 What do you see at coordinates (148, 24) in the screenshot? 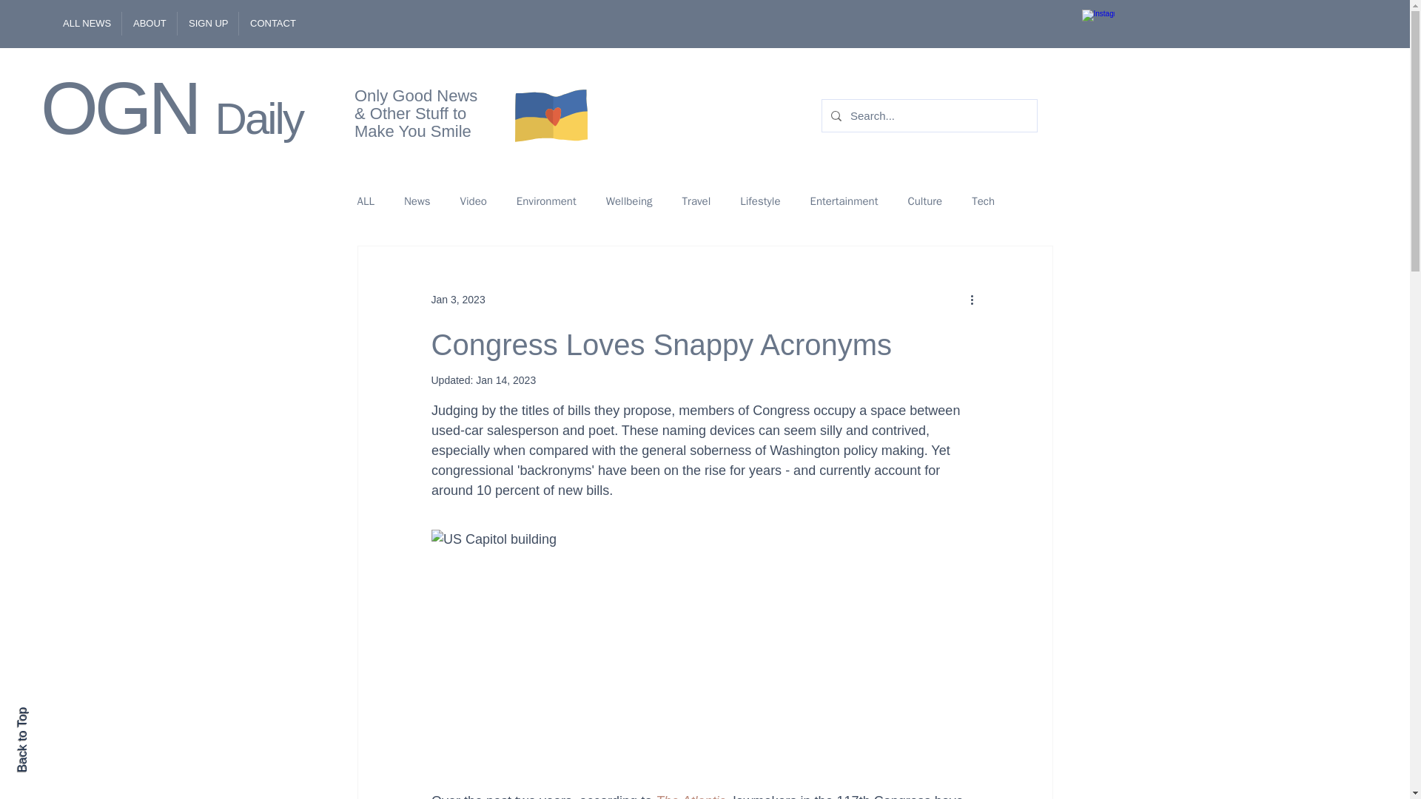
I see `ABOUT` at bounding box center [148, 24].